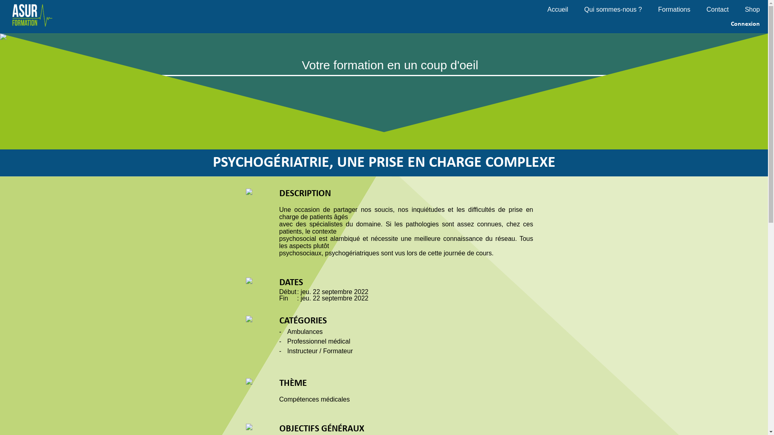  Describe the element at coordinates (756, 10) in the screenshot. I see `Shop` at that location.